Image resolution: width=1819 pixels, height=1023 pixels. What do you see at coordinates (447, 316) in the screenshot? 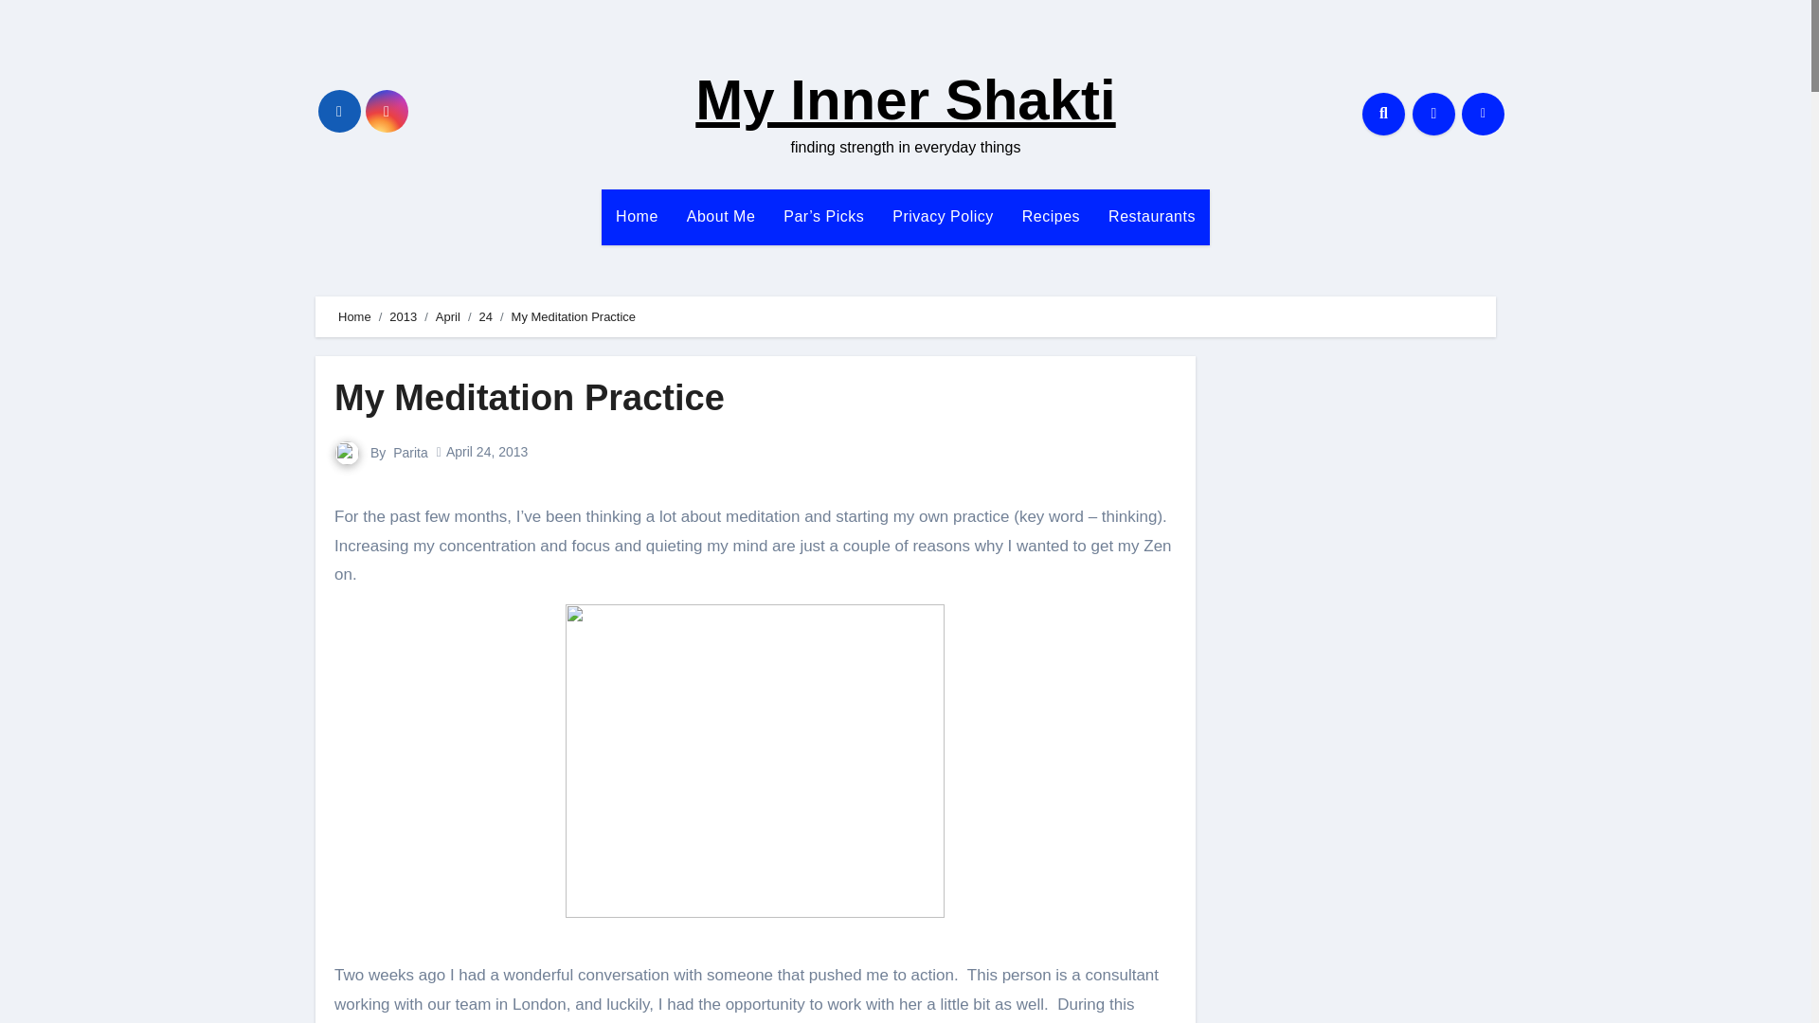
I see `April` at bounding box center [447, 316].